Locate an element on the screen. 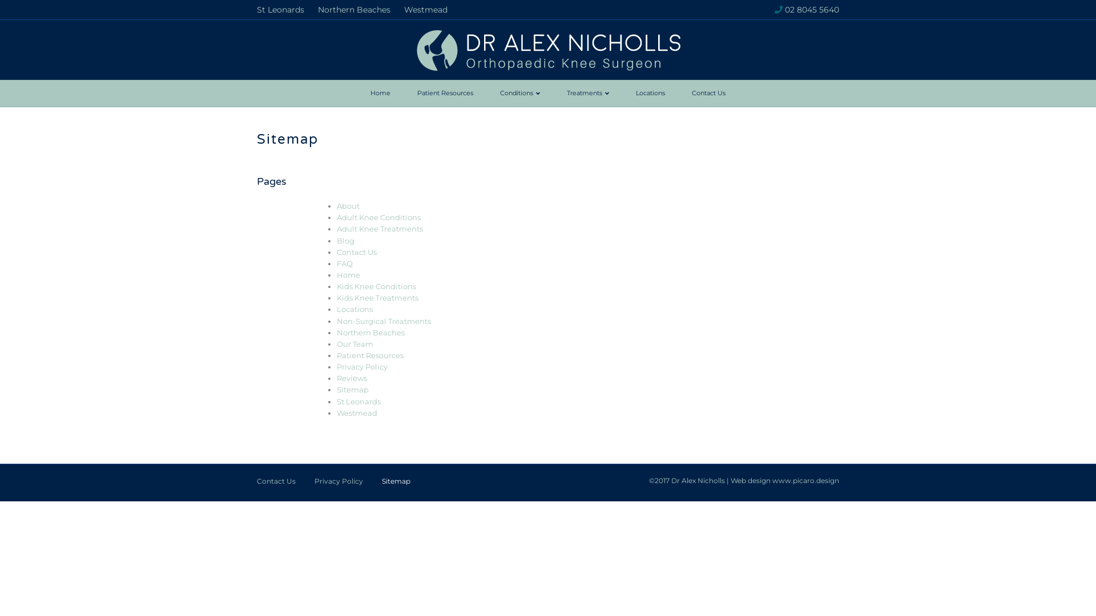 The image size is (1096, 616). About is located at coordinates (348, 206).